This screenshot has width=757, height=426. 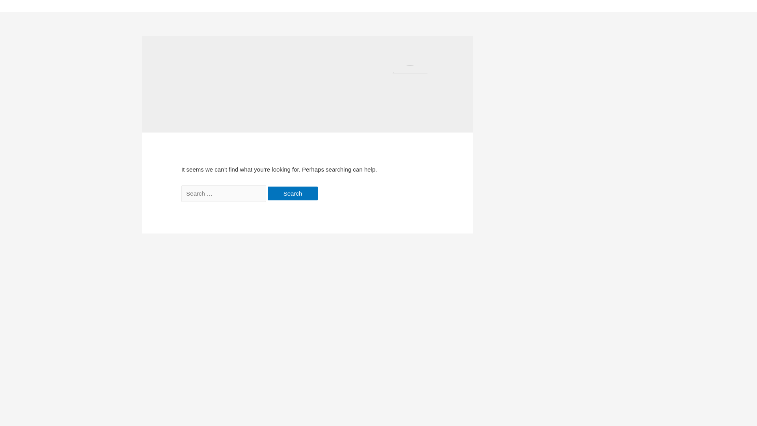 What do you see at coordinates (293, 193) in the screenshot?
I see `Search` at bounding box center [293, 193].